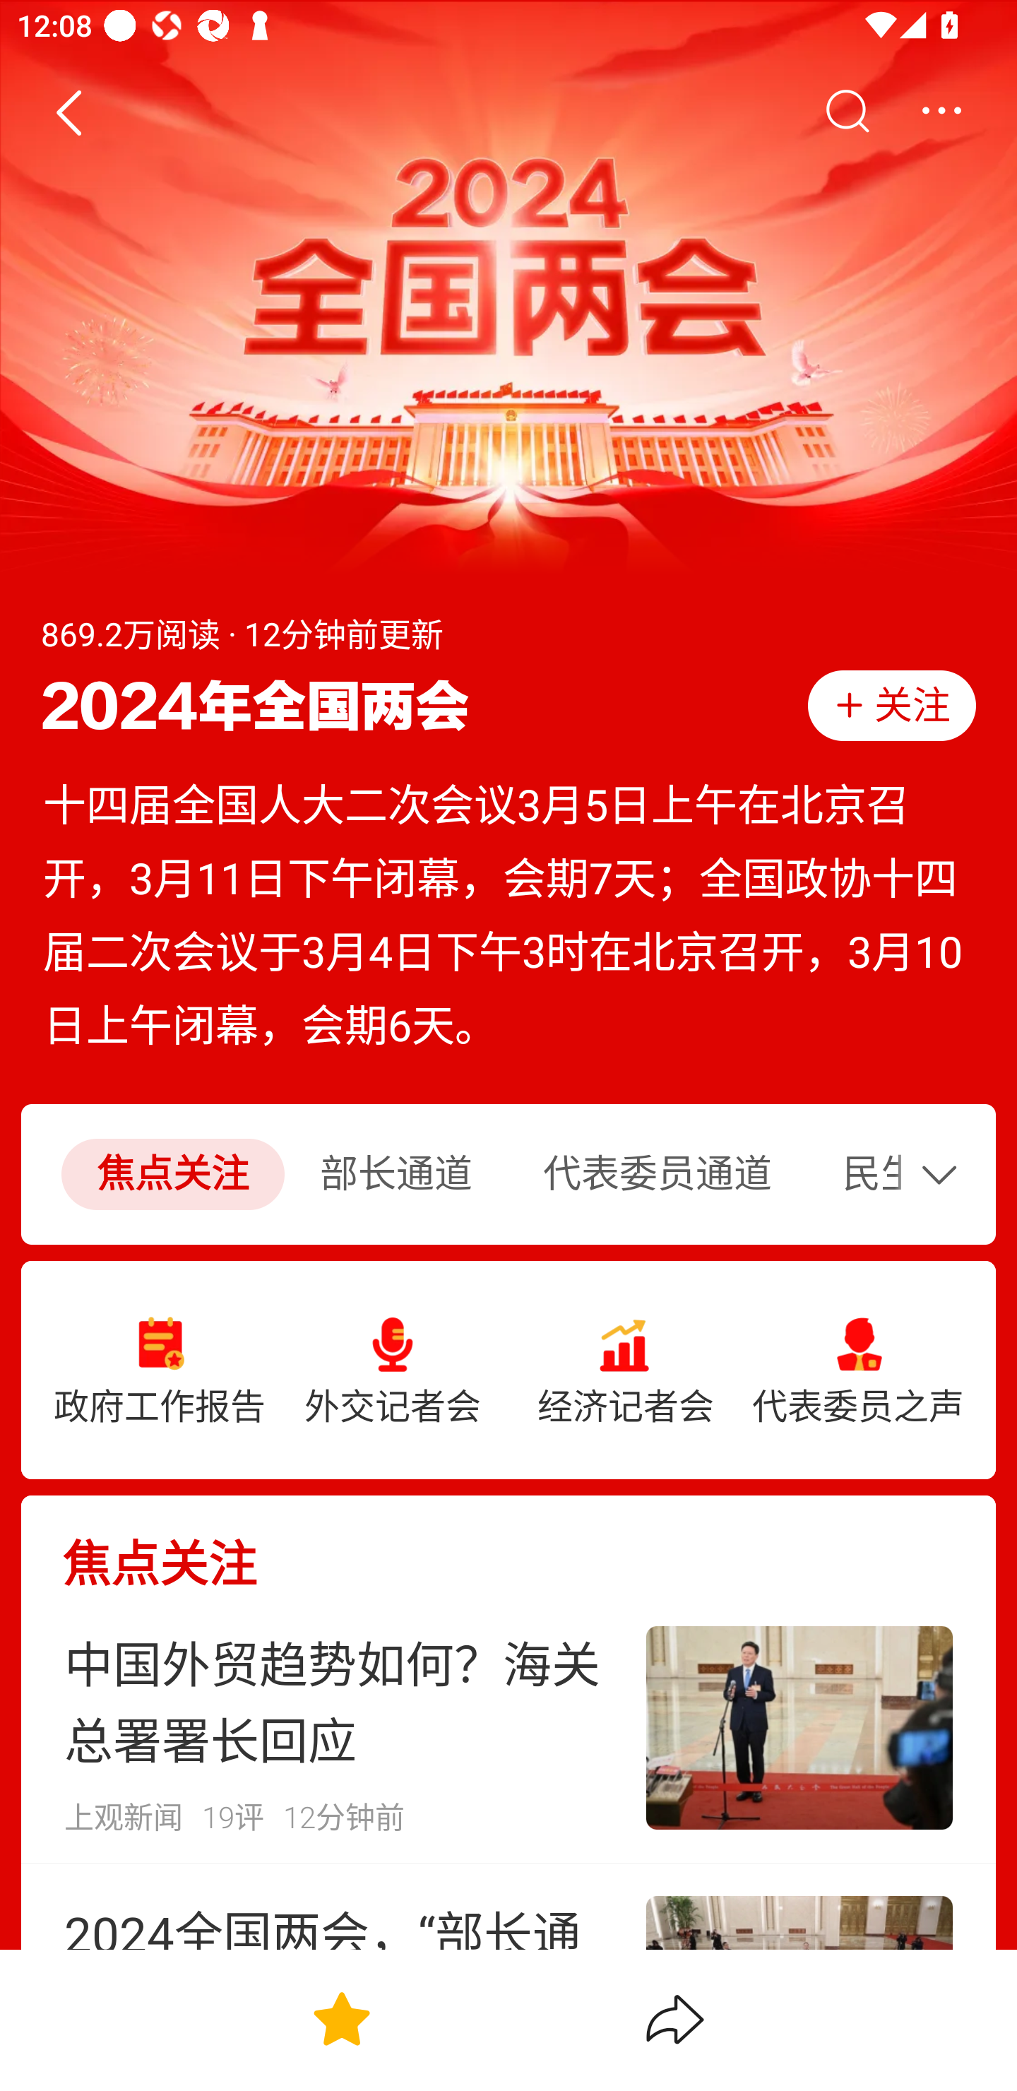 This screenshot has width=1017, height=2091. I want to click on 部长通道, so click(395, 1175).